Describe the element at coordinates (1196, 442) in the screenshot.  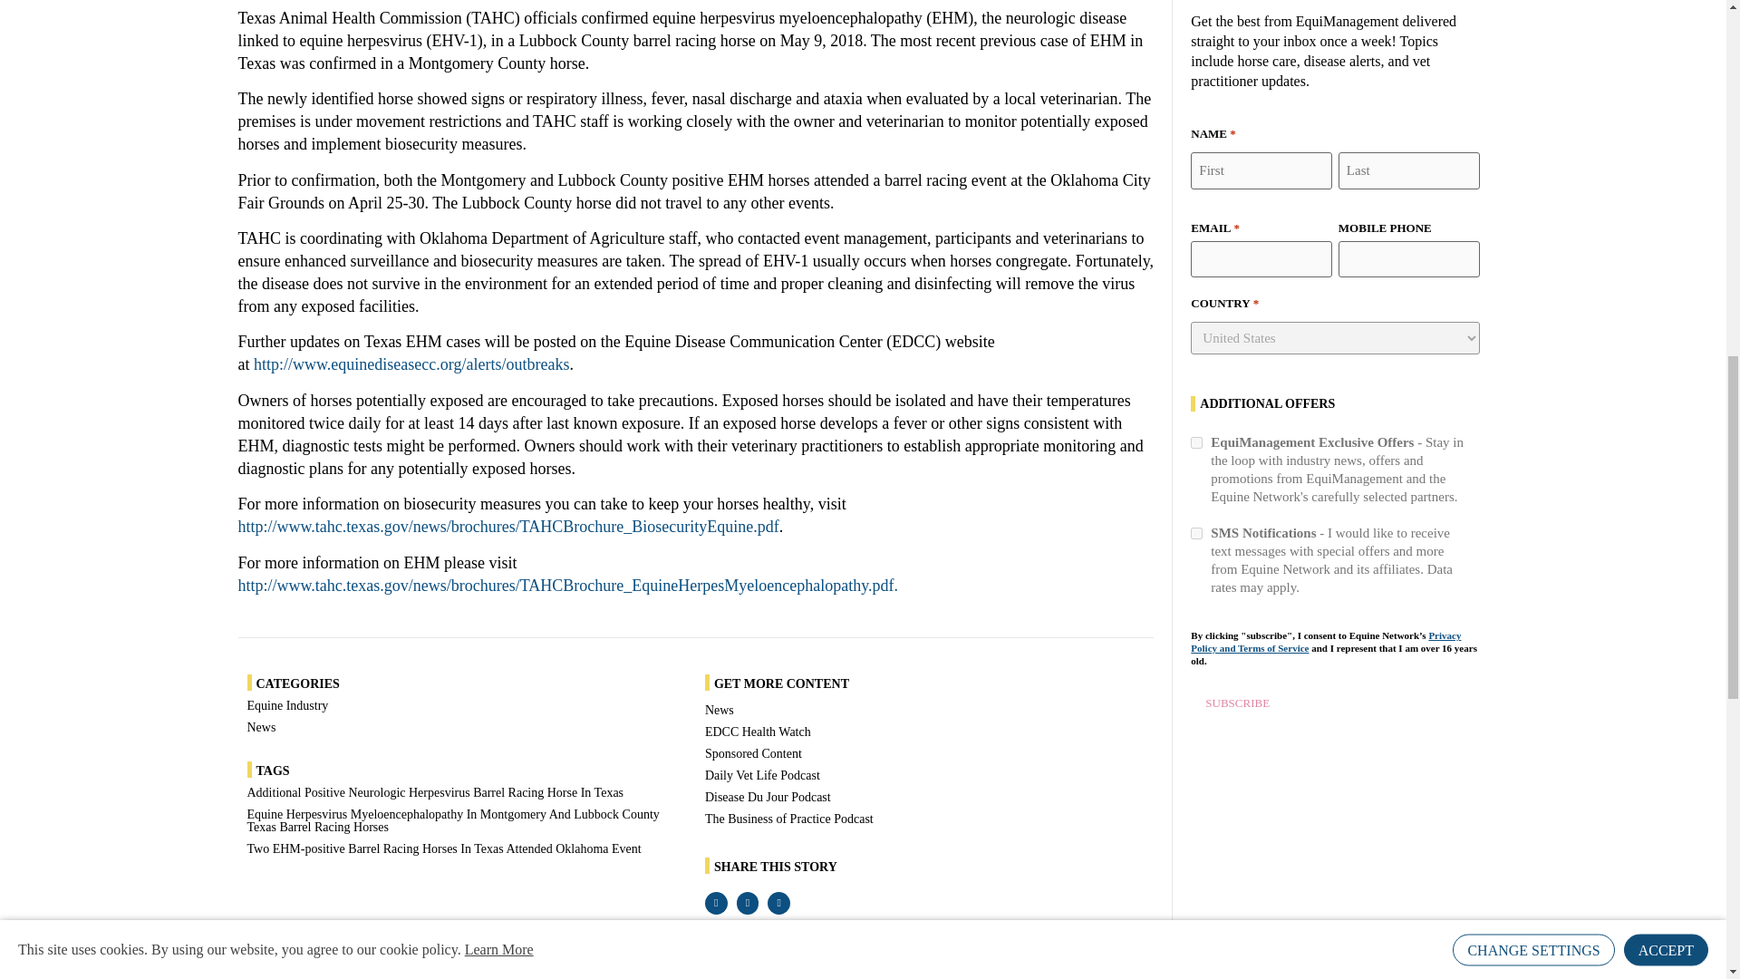
I see `157be729-a691-4459-9ca3-c1f10a60b90e` at that location.